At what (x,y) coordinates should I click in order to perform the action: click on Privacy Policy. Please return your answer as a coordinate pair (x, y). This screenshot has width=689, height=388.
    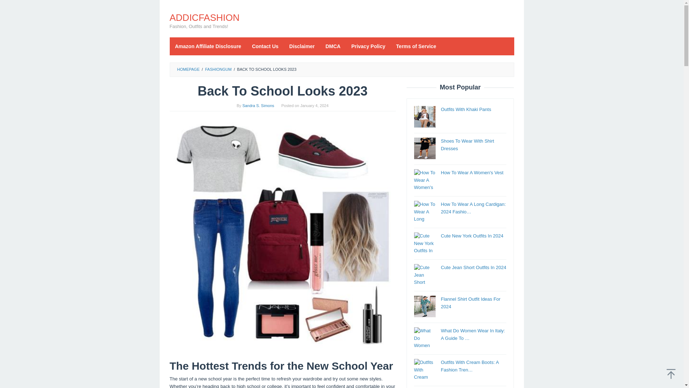
    Looking at the image, I should click on (368, 46).